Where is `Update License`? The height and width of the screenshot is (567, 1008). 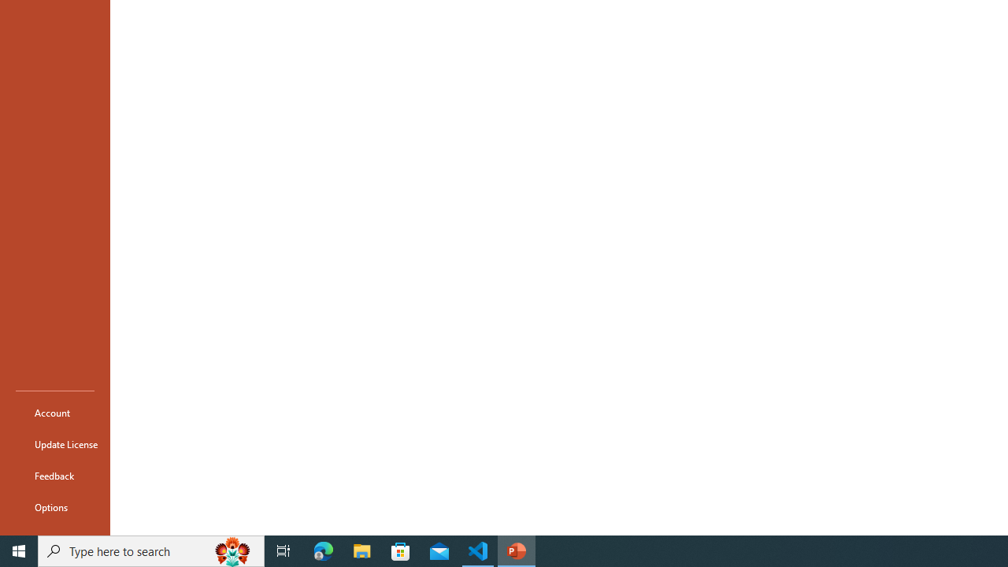
Update License is located at coordinates (55, 444).